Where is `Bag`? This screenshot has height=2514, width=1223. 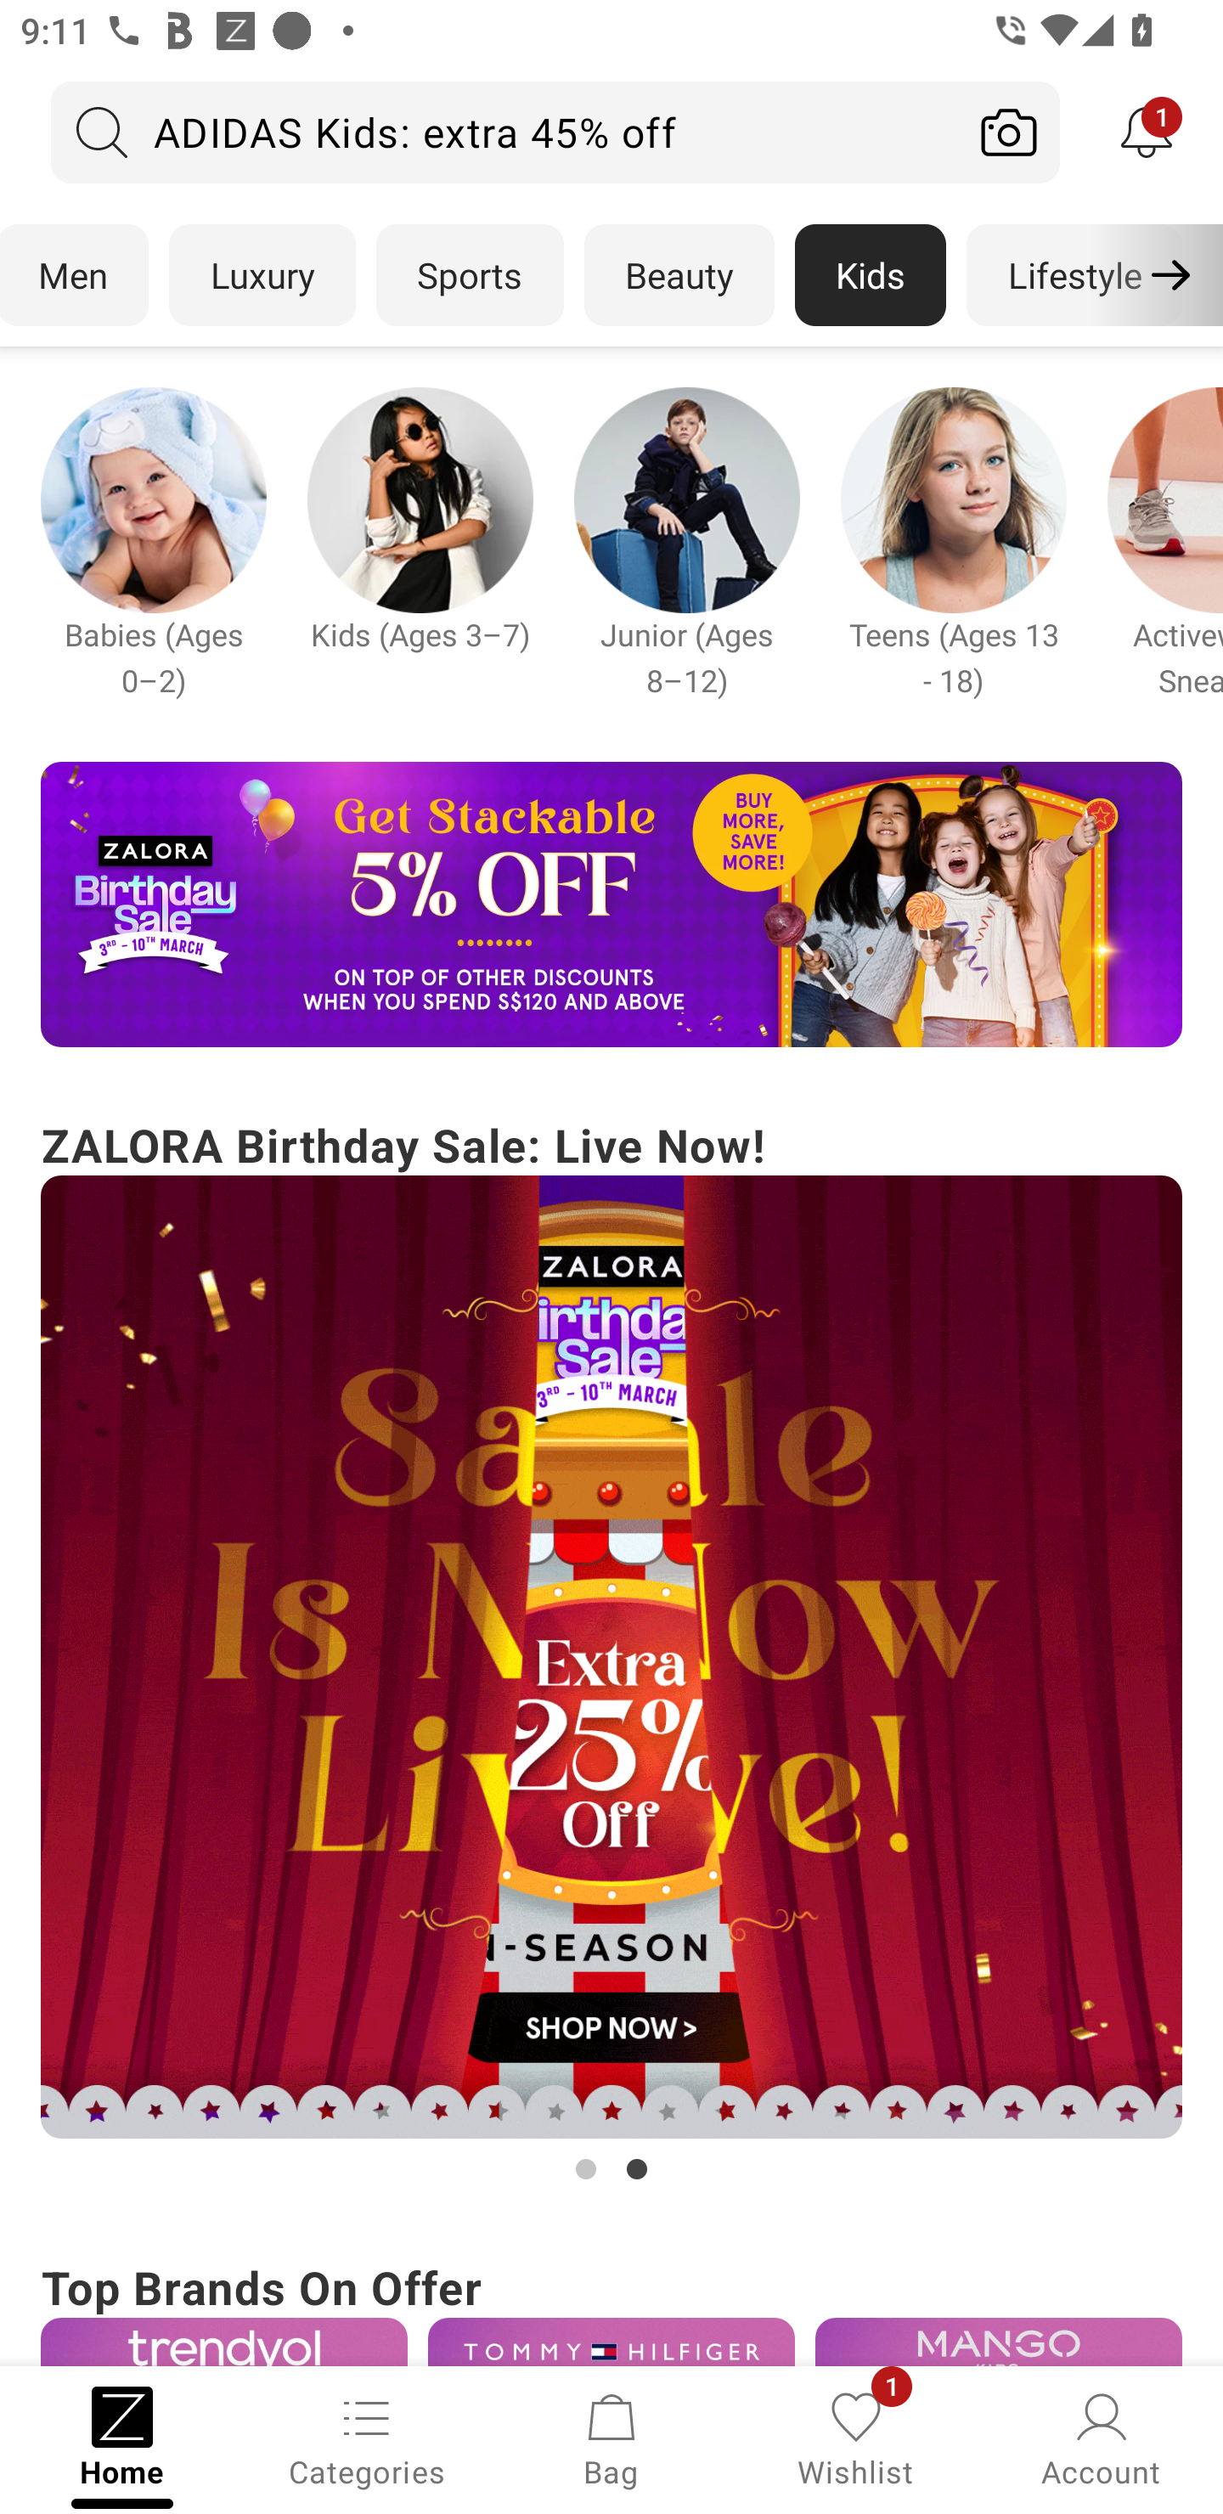 Bag is located at coordinates (611, 2438).